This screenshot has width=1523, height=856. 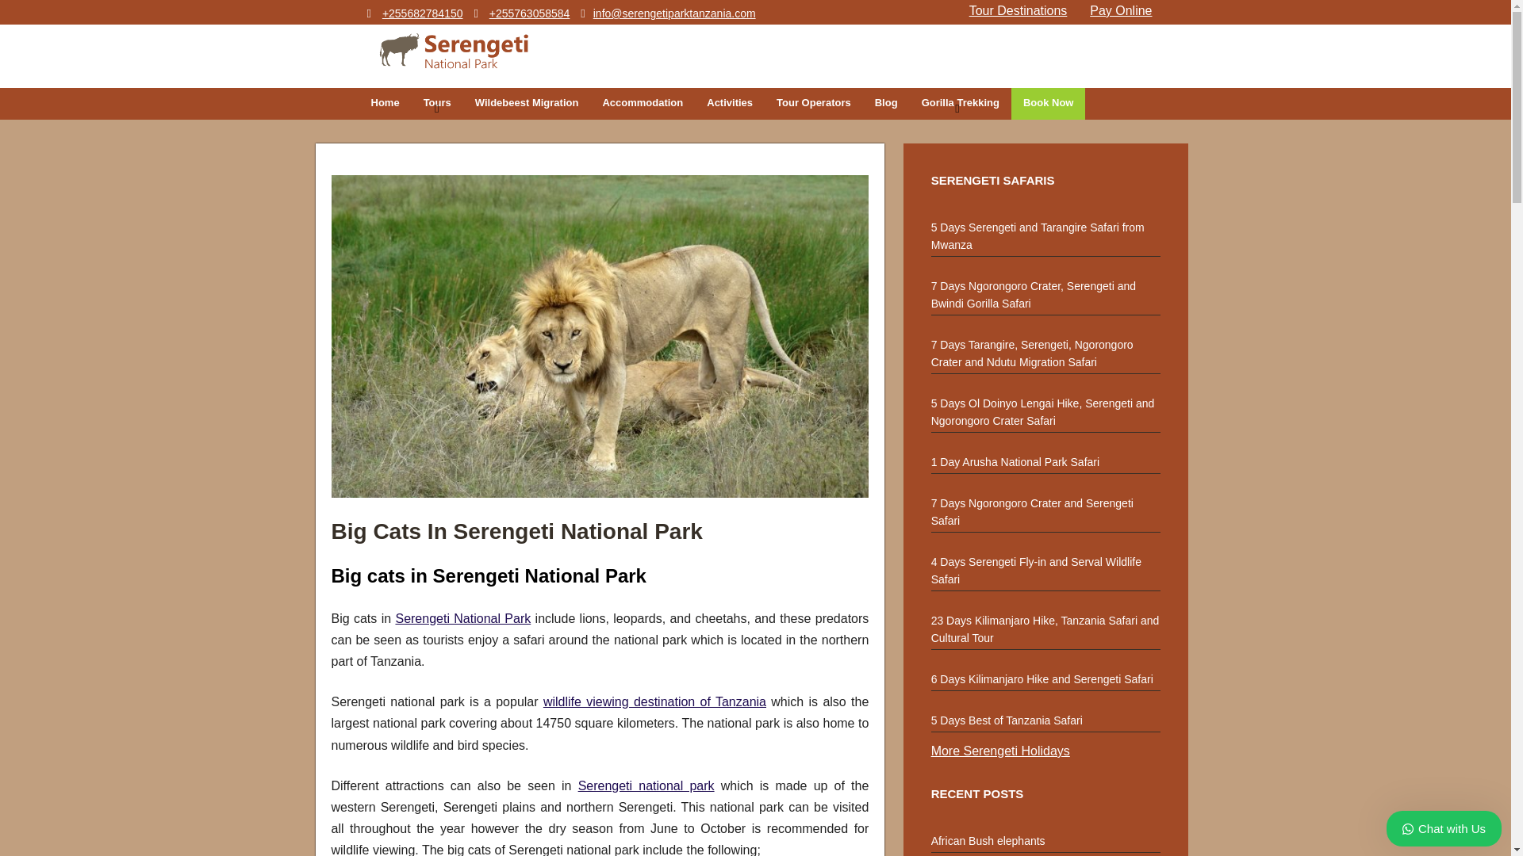 What do you see at coordinates (1045, 232) in the screenshot?
I see `5 Days Serengeti and Tarangire Safari from Mwanza` at bounding box center [1045, 232].